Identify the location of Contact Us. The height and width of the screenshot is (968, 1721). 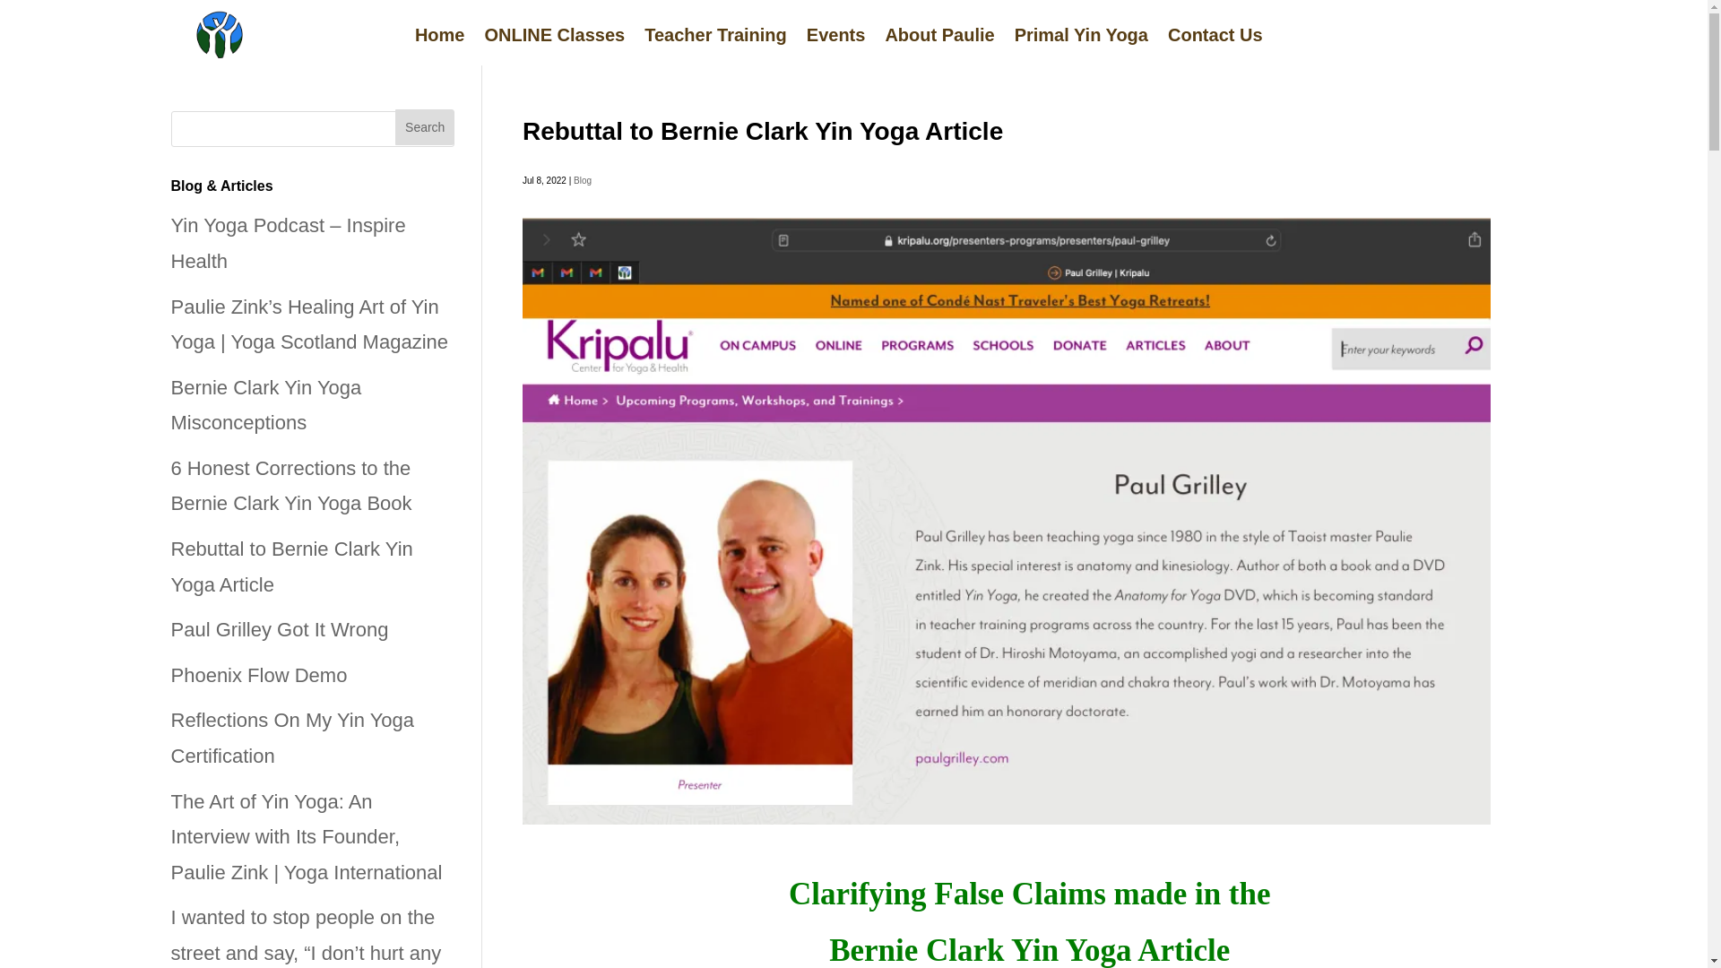
(1215, 39).